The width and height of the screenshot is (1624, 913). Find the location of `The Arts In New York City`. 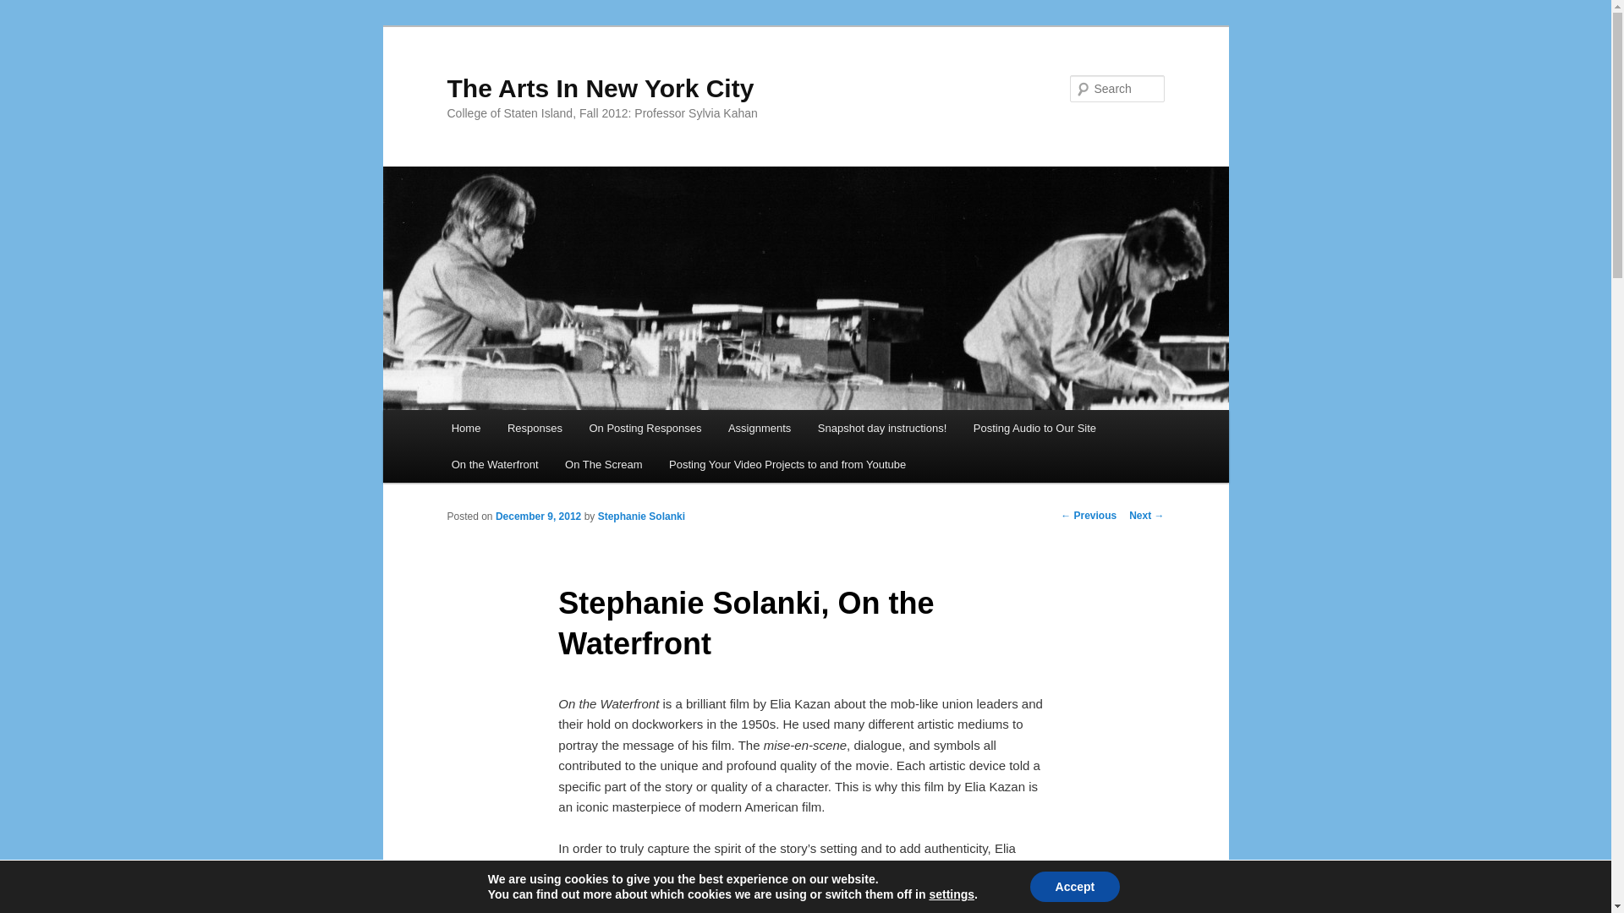

The Arts In New York City is located at coordinates (600, 88).